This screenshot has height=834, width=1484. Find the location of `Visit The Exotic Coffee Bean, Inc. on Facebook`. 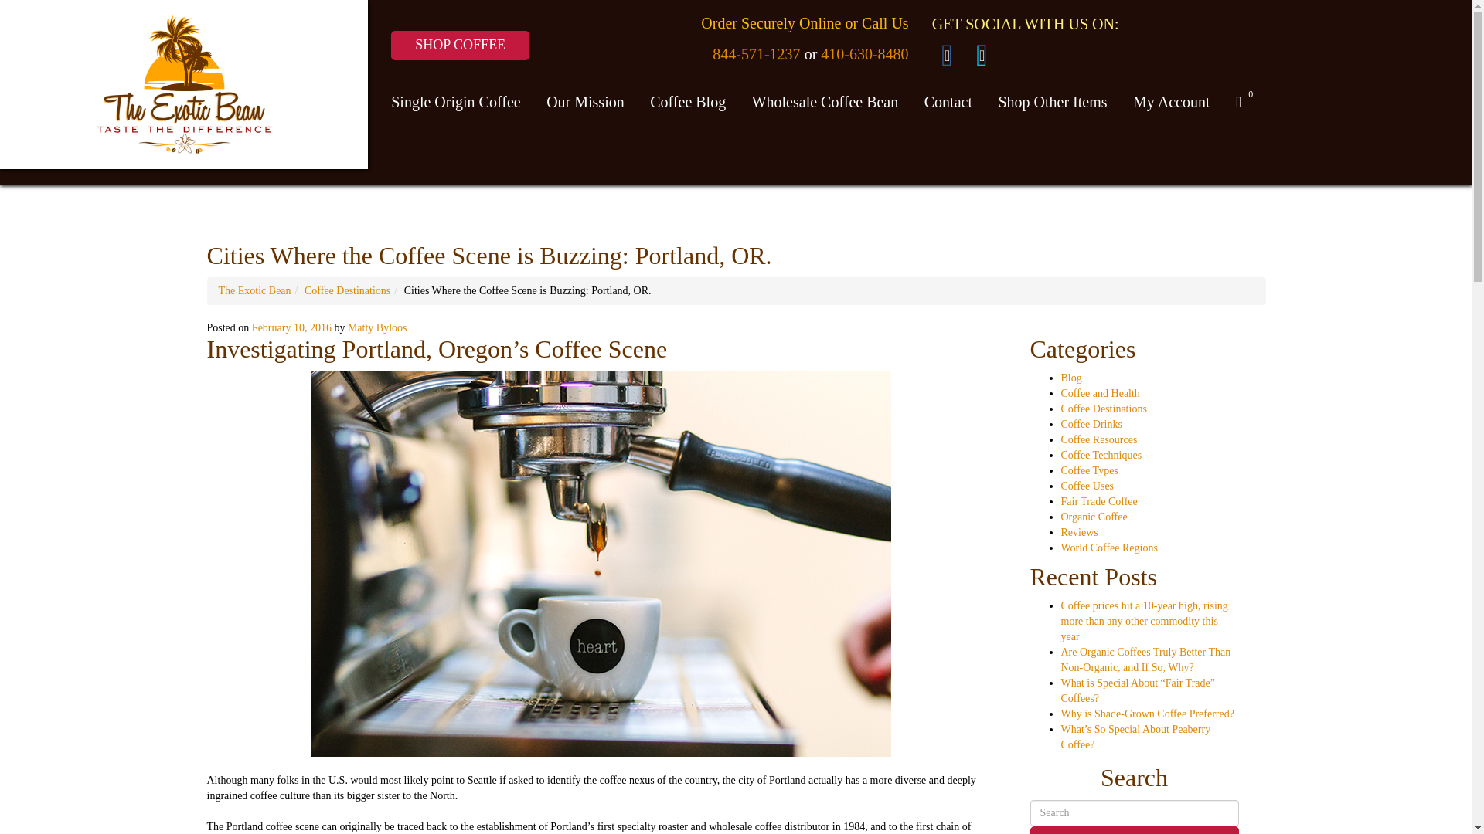

Visit The Exotic Coffee Bean, Inc. on Facebook is located at coordinates (949, 54).